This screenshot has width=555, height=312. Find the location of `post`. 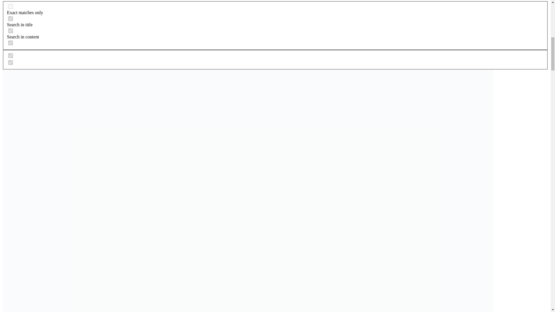

post is located at coordinates (10, 55).